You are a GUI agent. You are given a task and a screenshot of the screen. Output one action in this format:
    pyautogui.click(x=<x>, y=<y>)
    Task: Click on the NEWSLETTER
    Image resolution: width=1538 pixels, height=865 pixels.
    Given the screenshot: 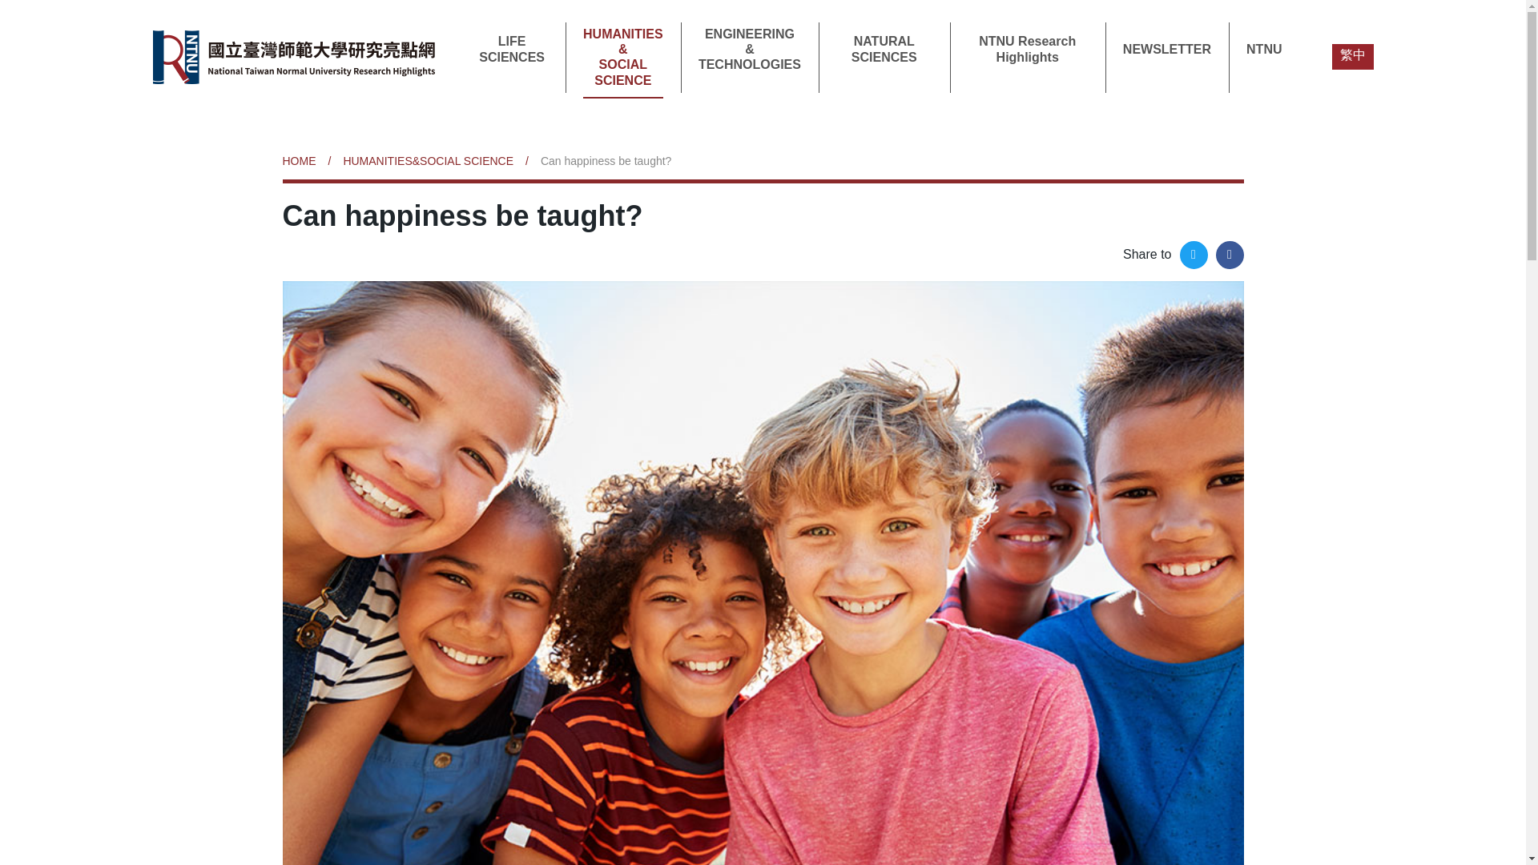 What is the action you would take?
    pyautogui.click(x=1166, y=49)
    